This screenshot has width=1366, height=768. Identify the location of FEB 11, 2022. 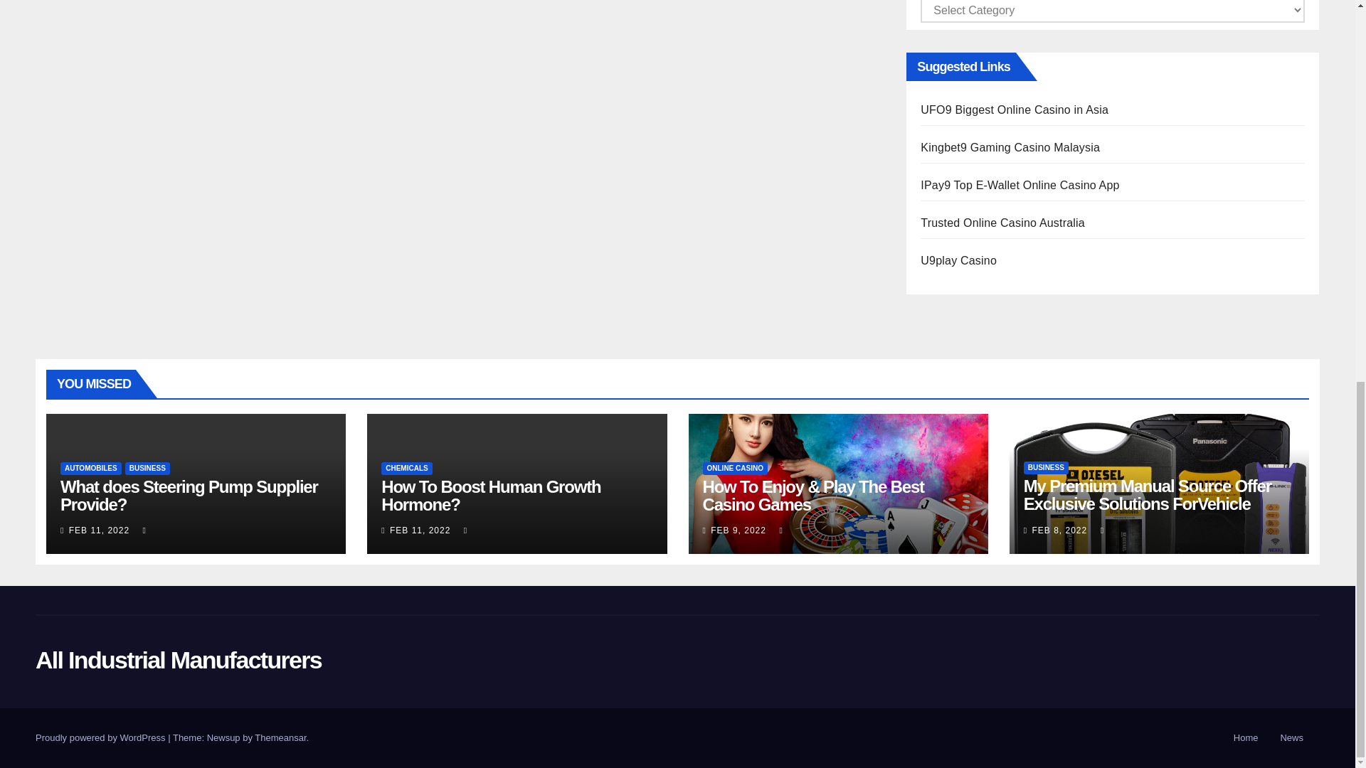
(100, 530).